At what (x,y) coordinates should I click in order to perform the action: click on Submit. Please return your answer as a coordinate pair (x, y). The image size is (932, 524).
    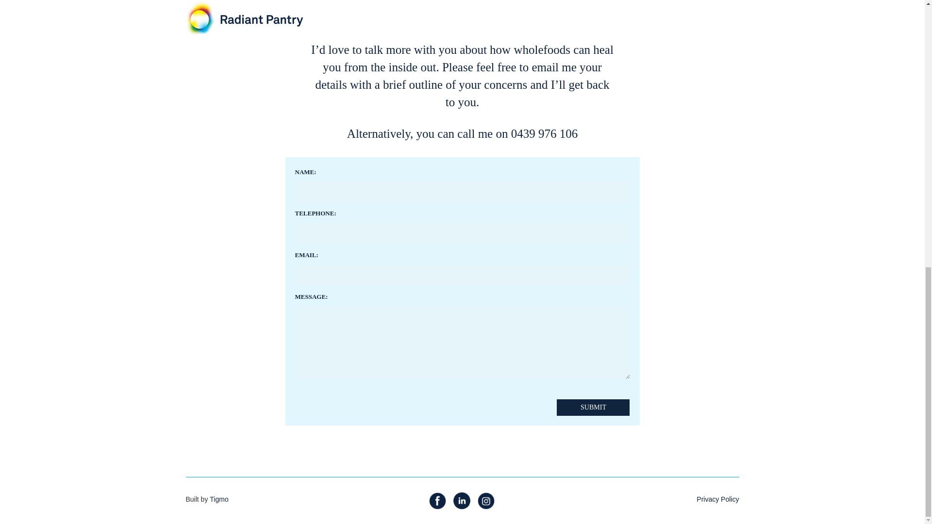
    Looking at the image, I should click on (593, 408).